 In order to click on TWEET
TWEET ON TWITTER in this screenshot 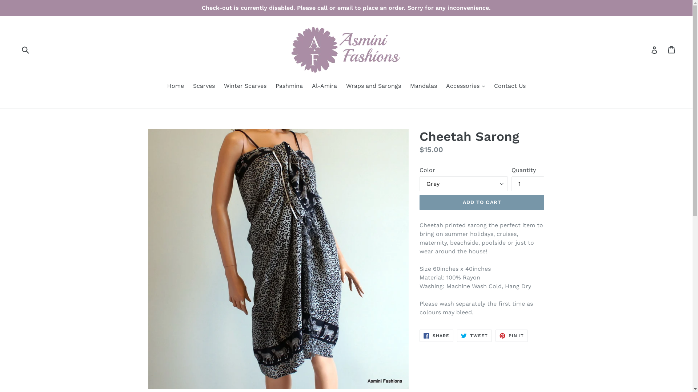, I will do `click(474, 336)`.